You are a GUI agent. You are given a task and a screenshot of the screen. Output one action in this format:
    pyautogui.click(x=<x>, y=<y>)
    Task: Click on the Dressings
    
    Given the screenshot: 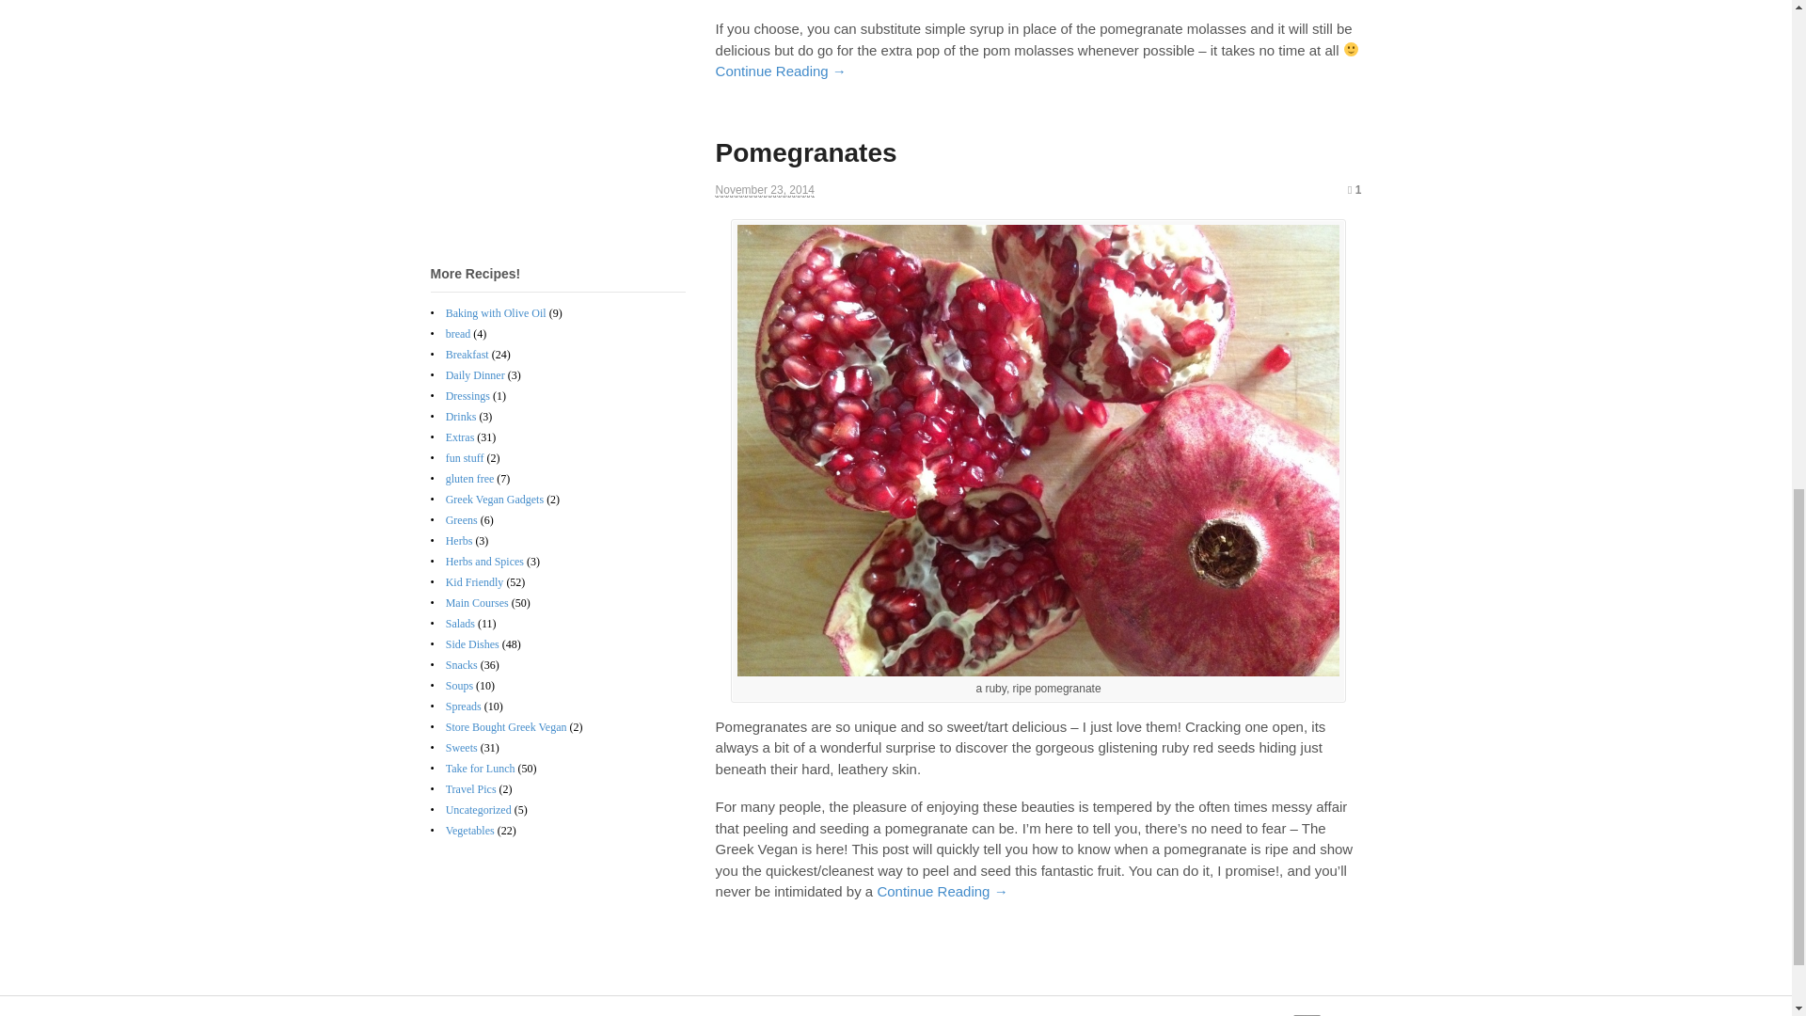 What is the action you would take?
    pyautogui.click(x=467, y=395)
    